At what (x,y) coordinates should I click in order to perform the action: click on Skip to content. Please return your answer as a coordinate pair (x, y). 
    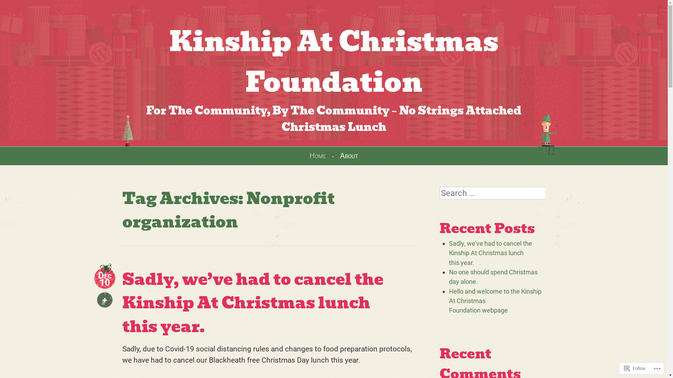
    Looking at the image, I should click on (27, 156).